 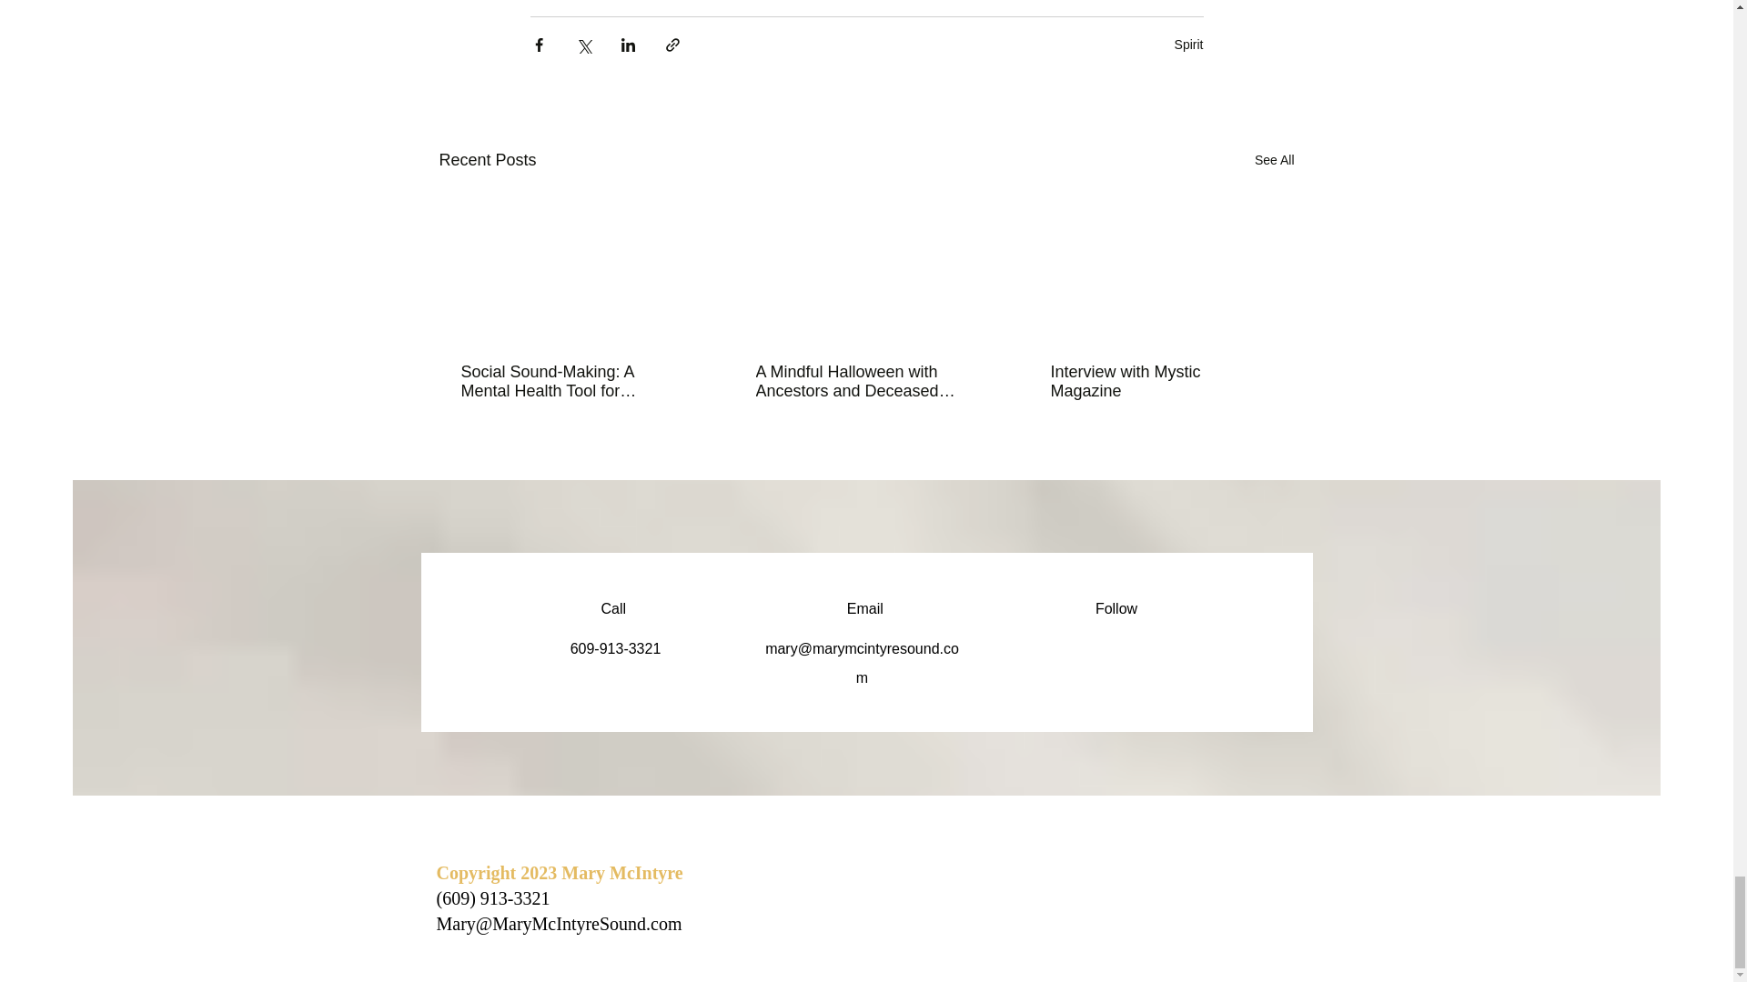 I want to click on Spirit, so click(x=1188, y=45).